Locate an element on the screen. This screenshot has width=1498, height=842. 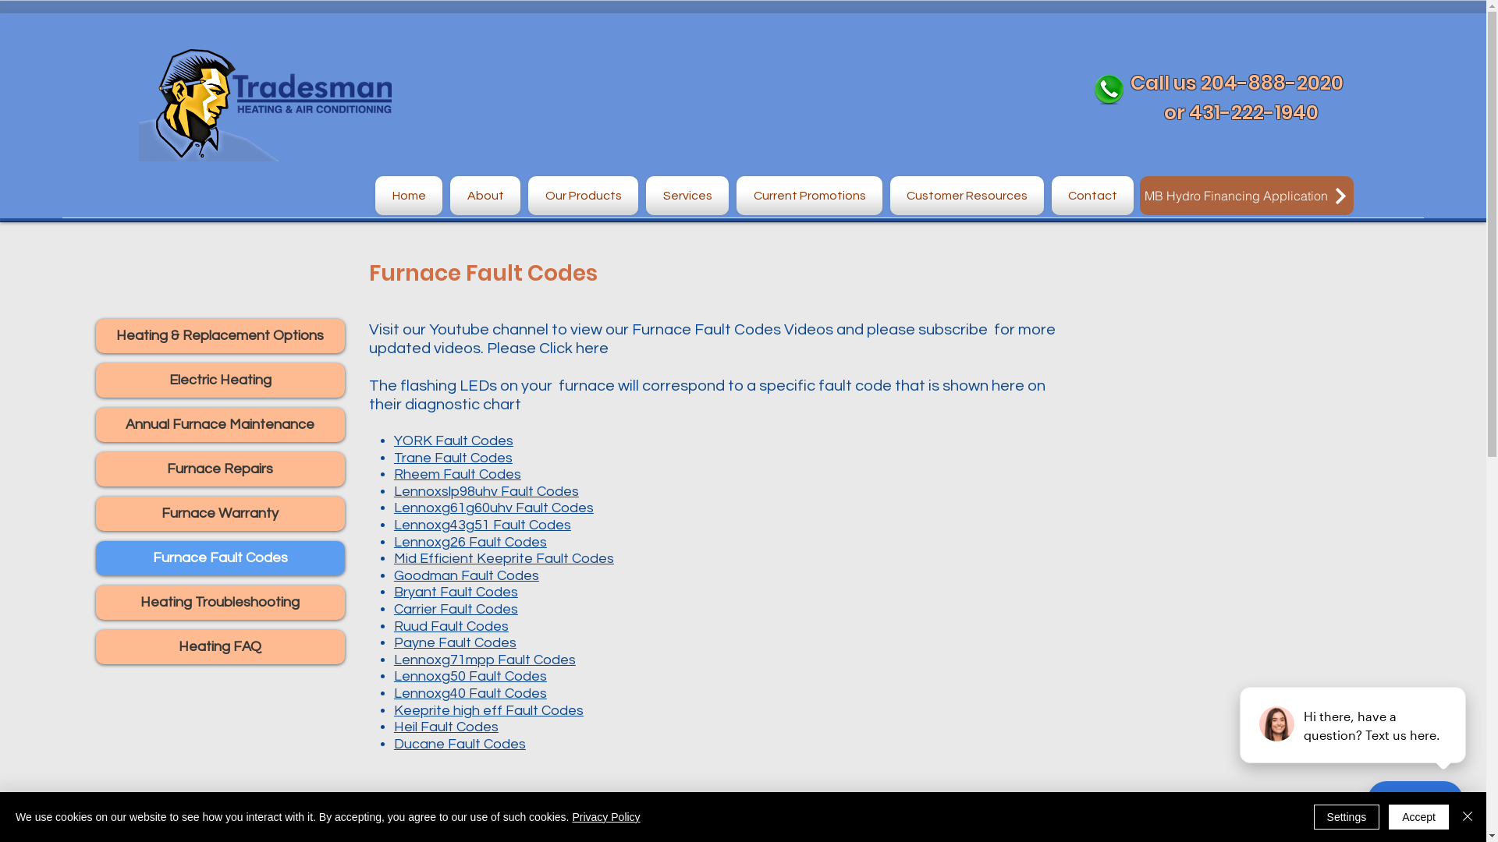
YORK Fault Codes is located at coordinates (453, 441).